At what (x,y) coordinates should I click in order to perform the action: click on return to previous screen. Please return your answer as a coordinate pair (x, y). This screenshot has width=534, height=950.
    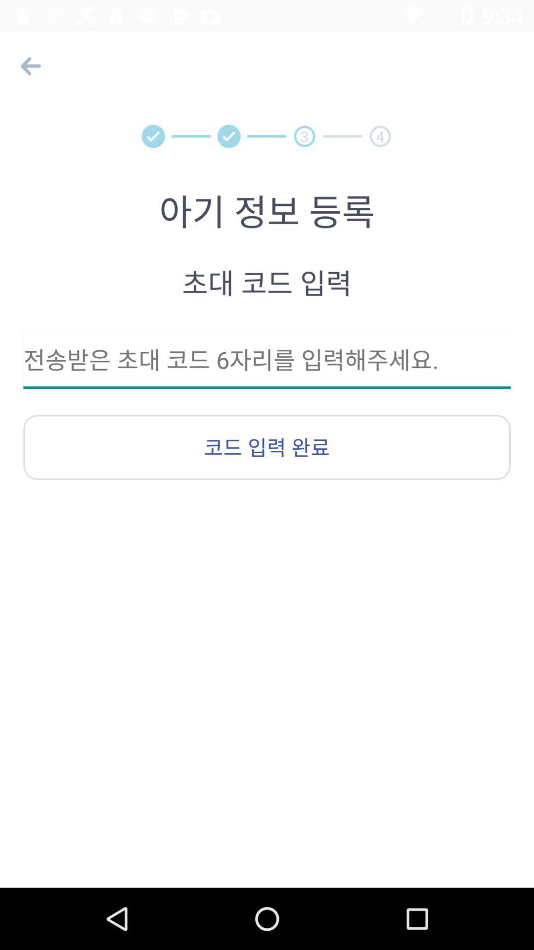
    Looking at the image, I should click on (29, 66).